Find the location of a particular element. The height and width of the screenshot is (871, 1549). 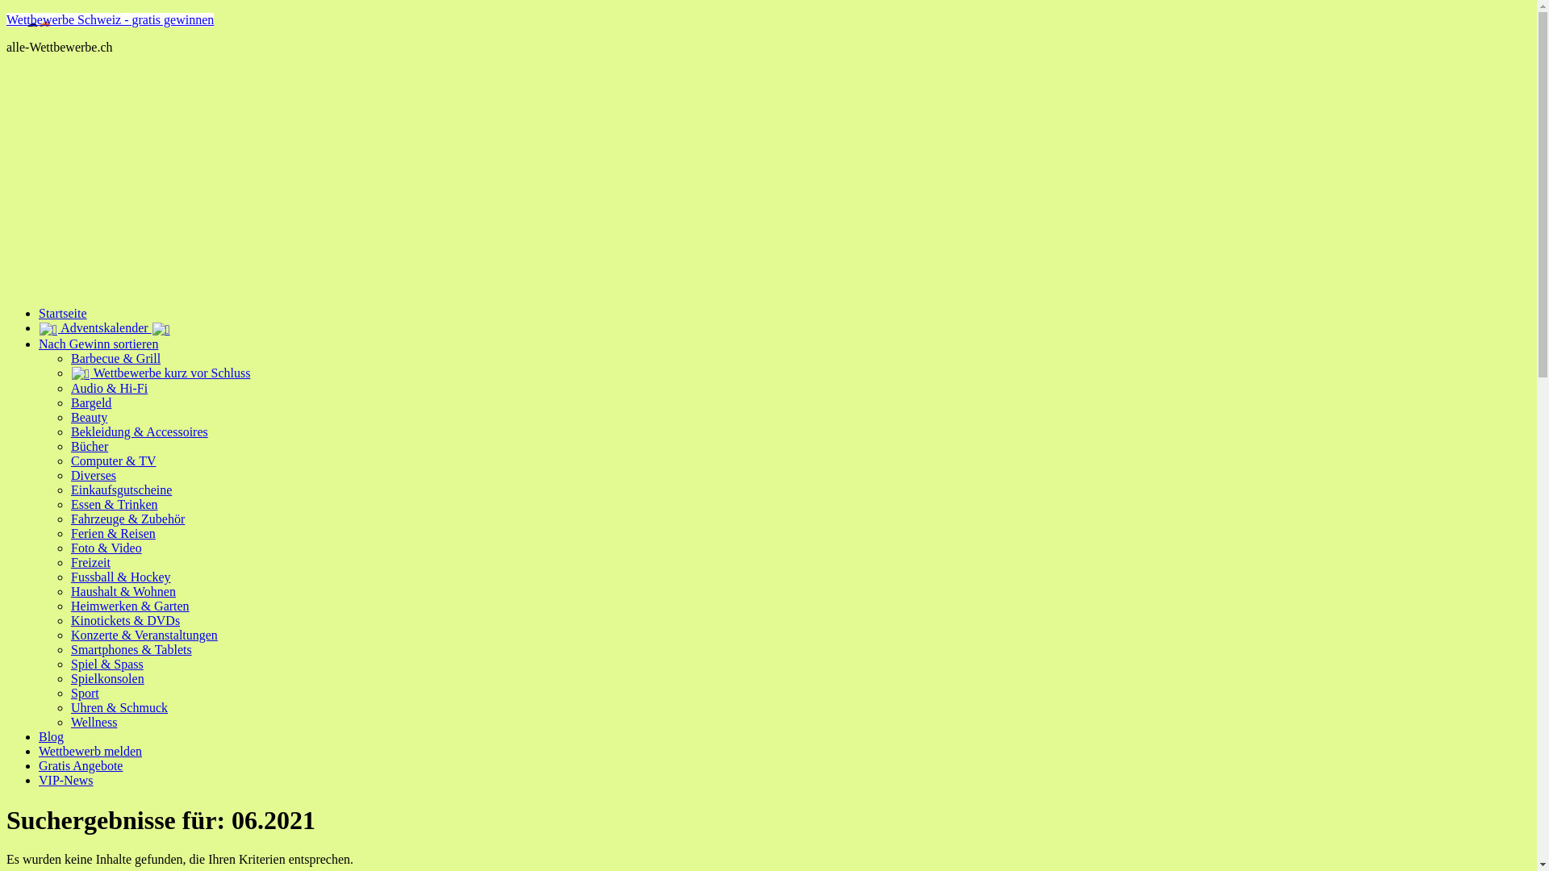

Sport is located at coordinates (85, 694).